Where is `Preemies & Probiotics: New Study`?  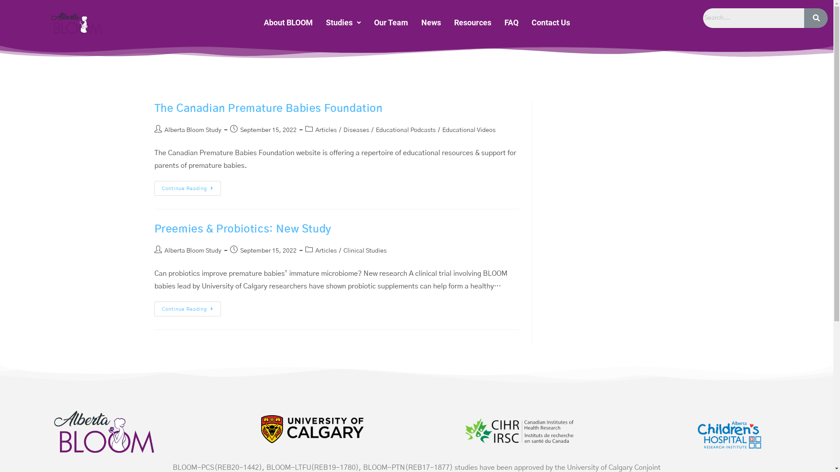 Preemies & Probiotics: New Study is located at coordinates (242, 229).